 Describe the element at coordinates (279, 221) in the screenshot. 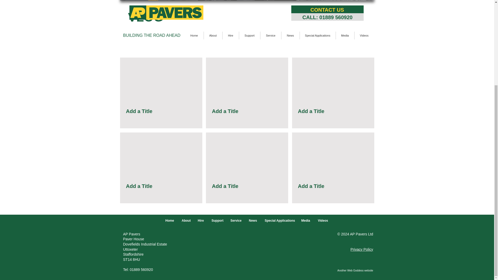

I see `Special Applications` at that location.